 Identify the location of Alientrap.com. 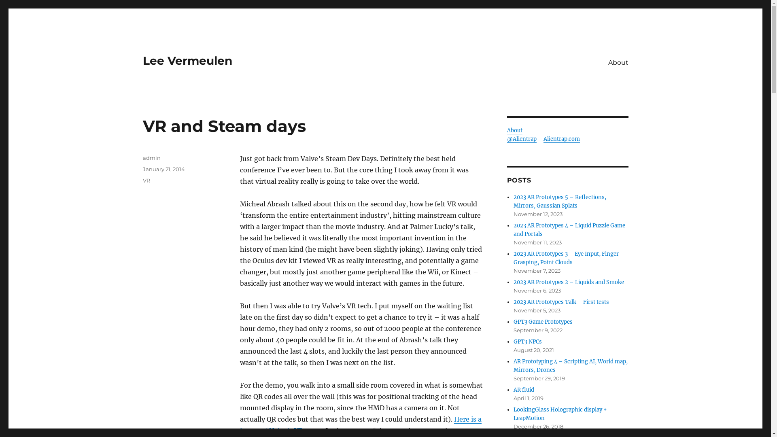
(561, 139).